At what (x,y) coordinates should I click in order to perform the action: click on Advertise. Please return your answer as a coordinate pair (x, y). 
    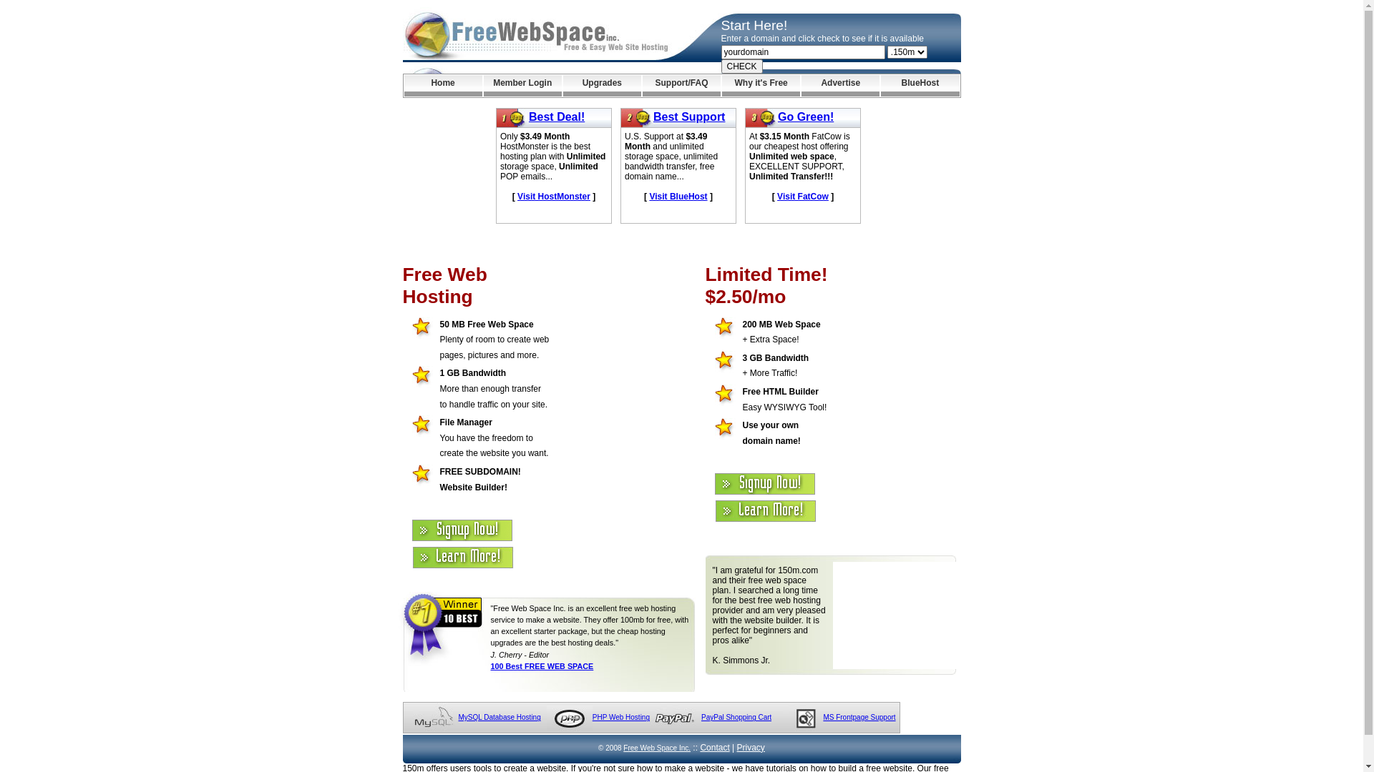
    Looking at the image, I should click on (840, 86).